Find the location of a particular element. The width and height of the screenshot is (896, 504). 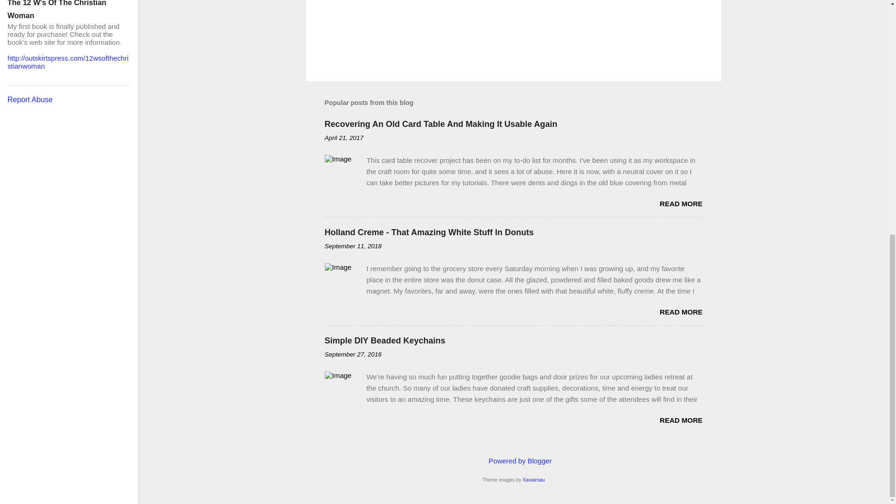

Recovering An Old Card Table And Making It Usable Again is located at coordinates (441, 124).